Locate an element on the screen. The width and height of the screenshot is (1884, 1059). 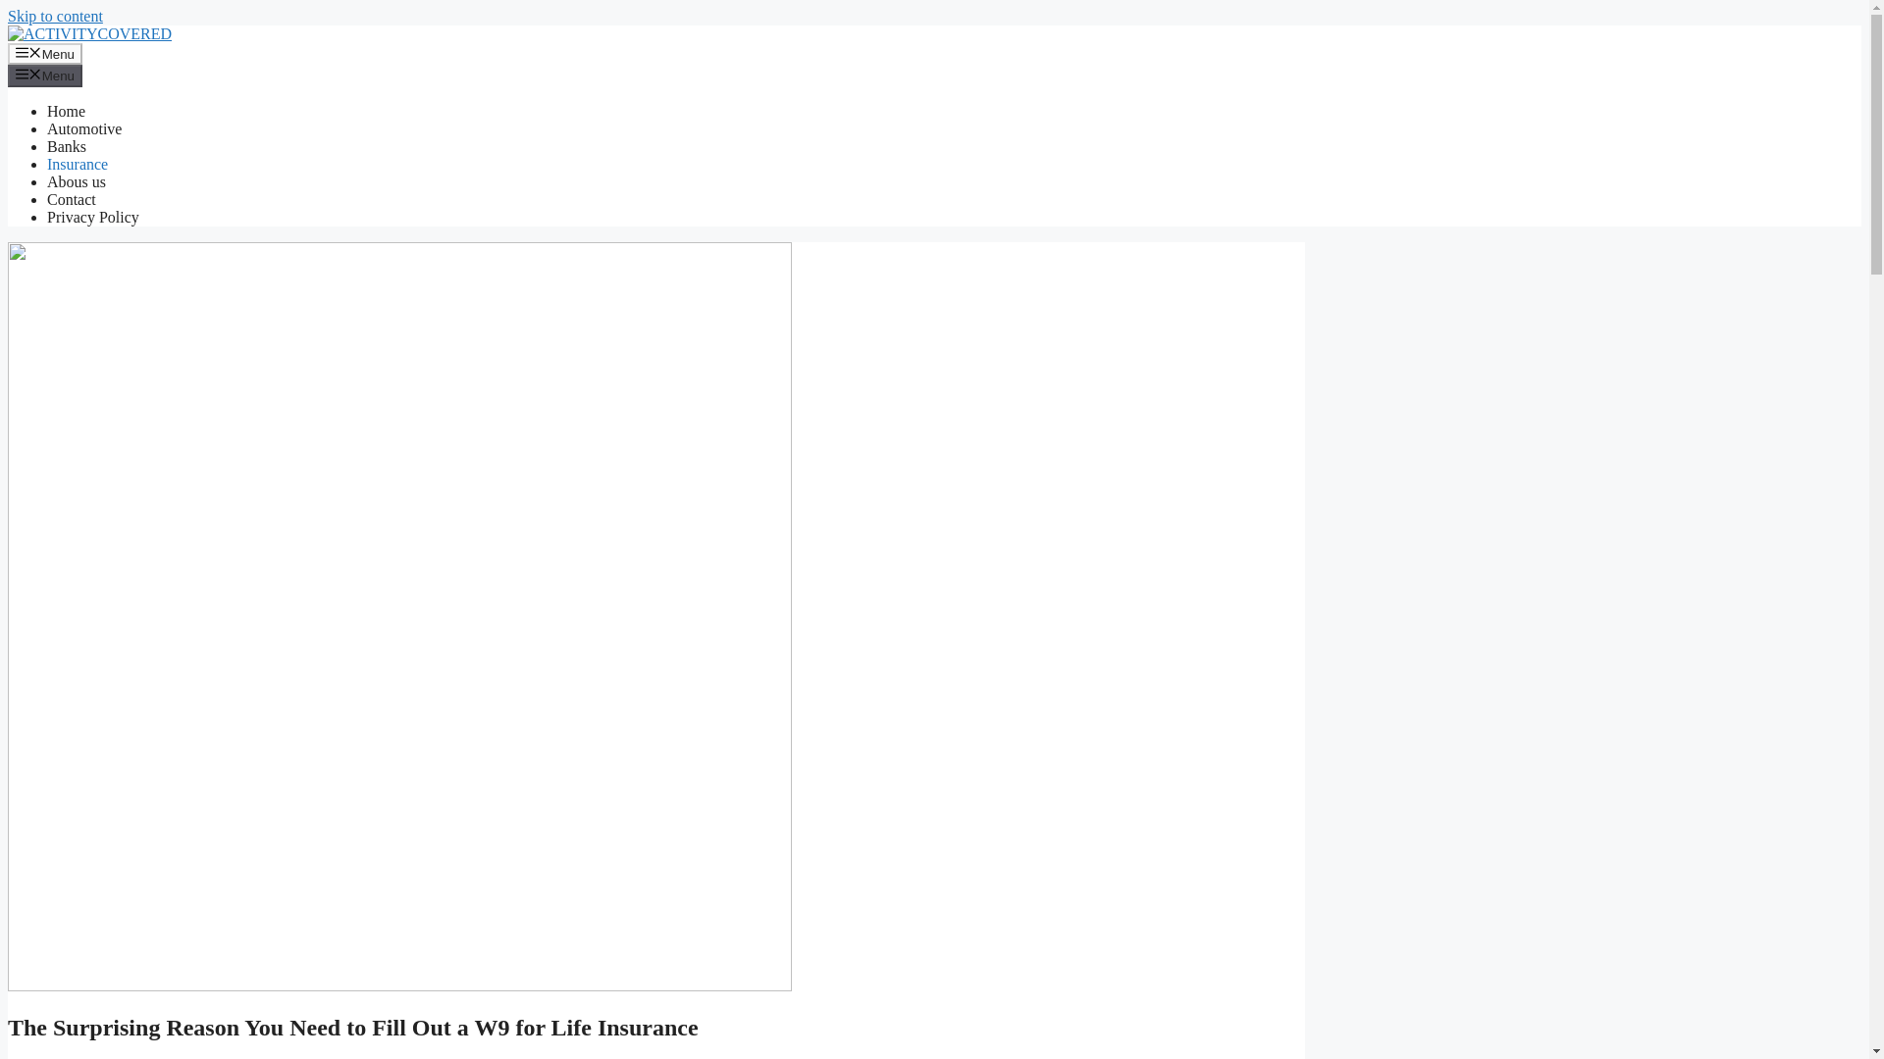
Banks is located at coordinates (67, 146).